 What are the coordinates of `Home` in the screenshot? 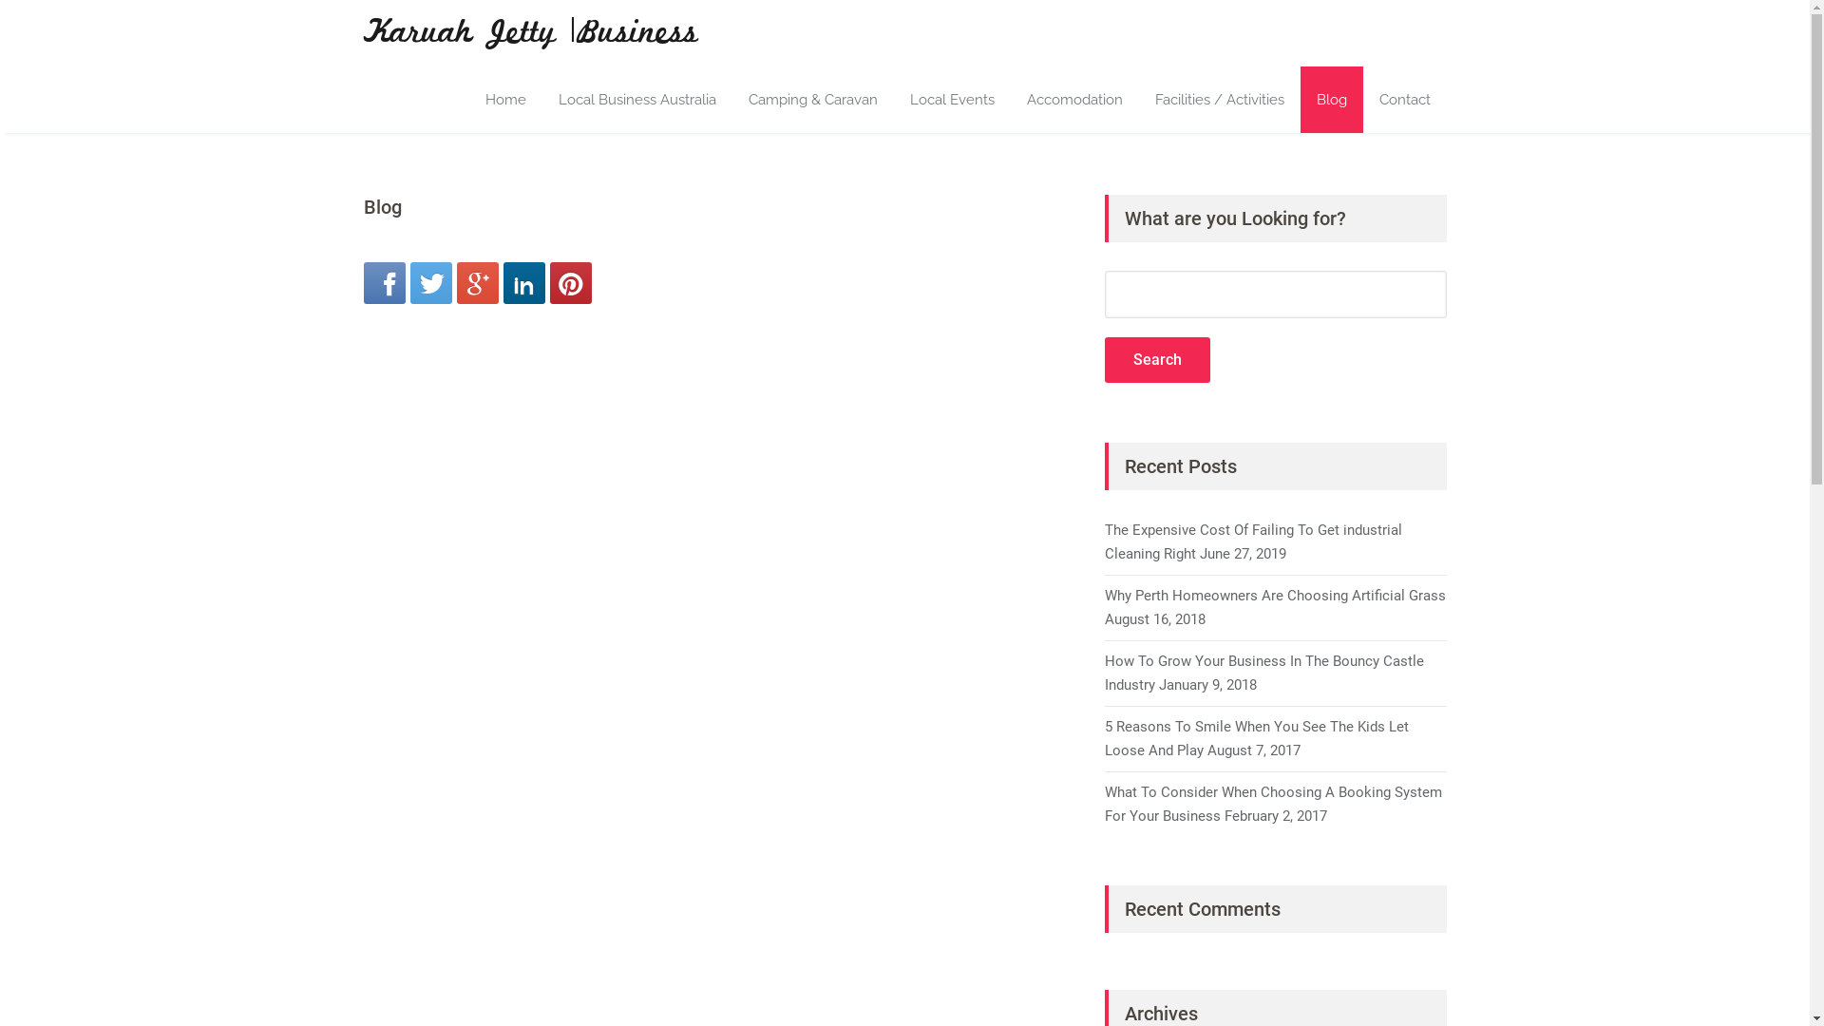 It's located at (505, 100).